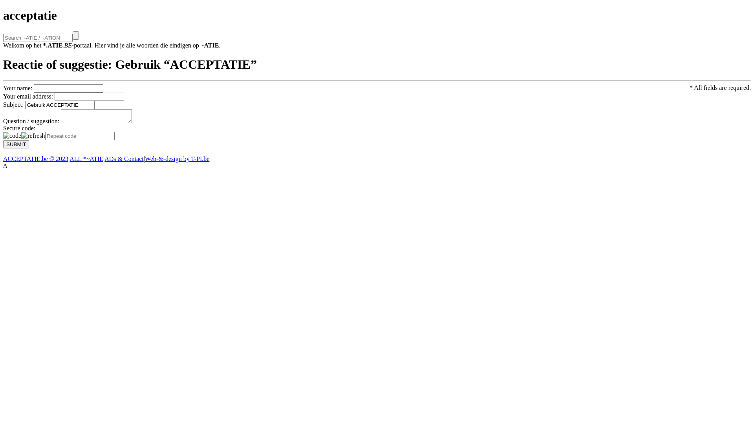  What do you see at coordinates (33, 136) in the screenshot?
I see `New code` at bounding box center [33, 136].